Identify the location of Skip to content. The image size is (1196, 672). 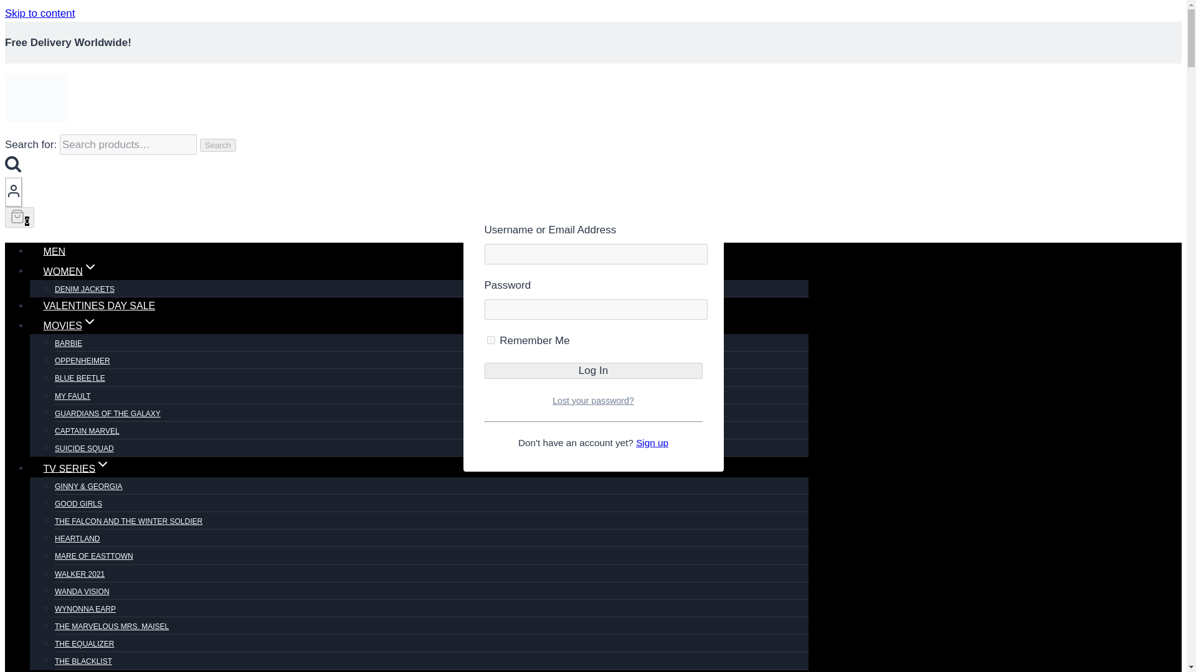
(39, 13).